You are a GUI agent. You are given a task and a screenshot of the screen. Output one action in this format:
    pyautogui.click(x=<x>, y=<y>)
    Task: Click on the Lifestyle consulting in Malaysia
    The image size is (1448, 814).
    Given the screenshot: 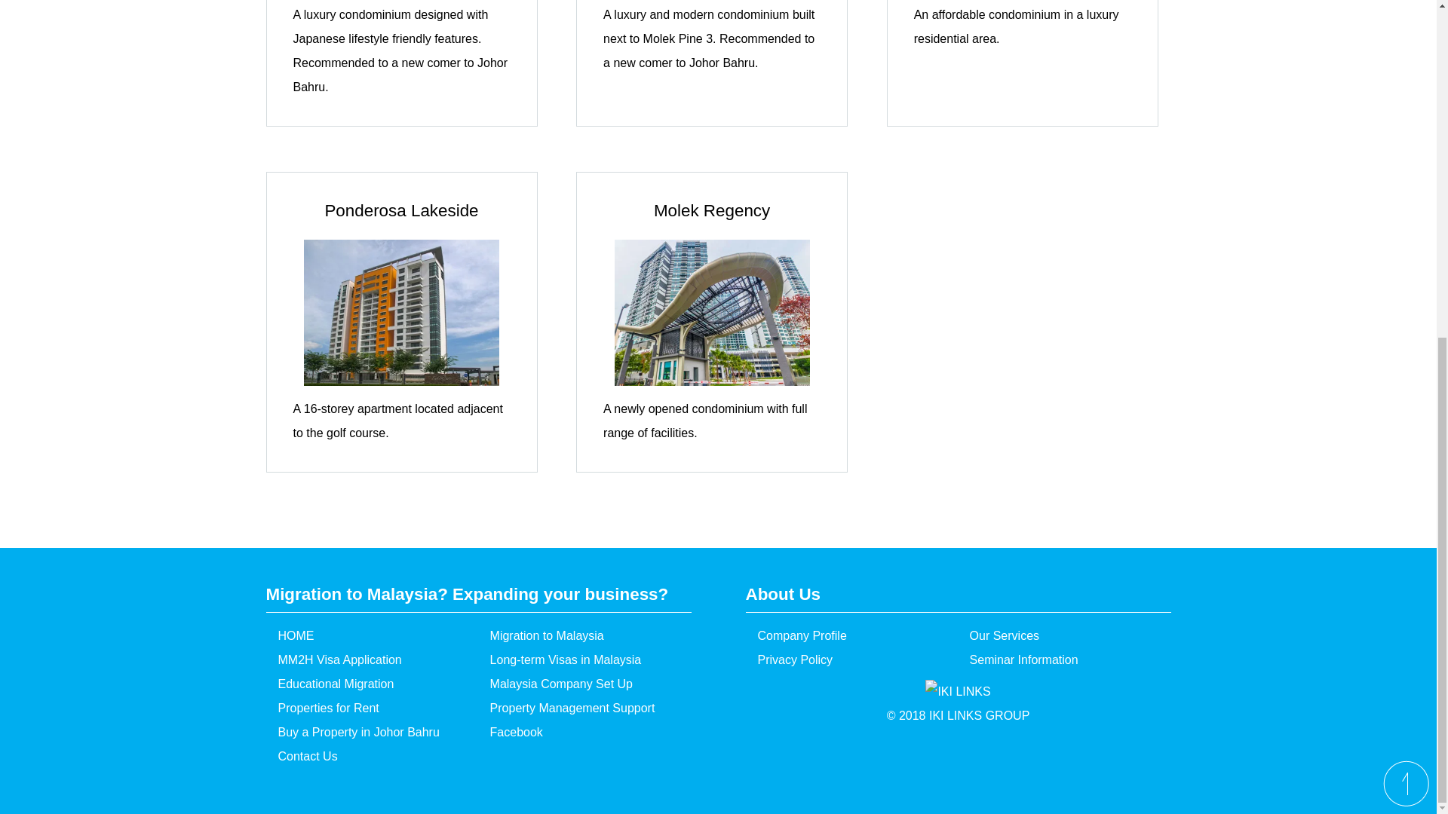 What is the action you would take?
    pyautogui.click(x=367, y=636)
    